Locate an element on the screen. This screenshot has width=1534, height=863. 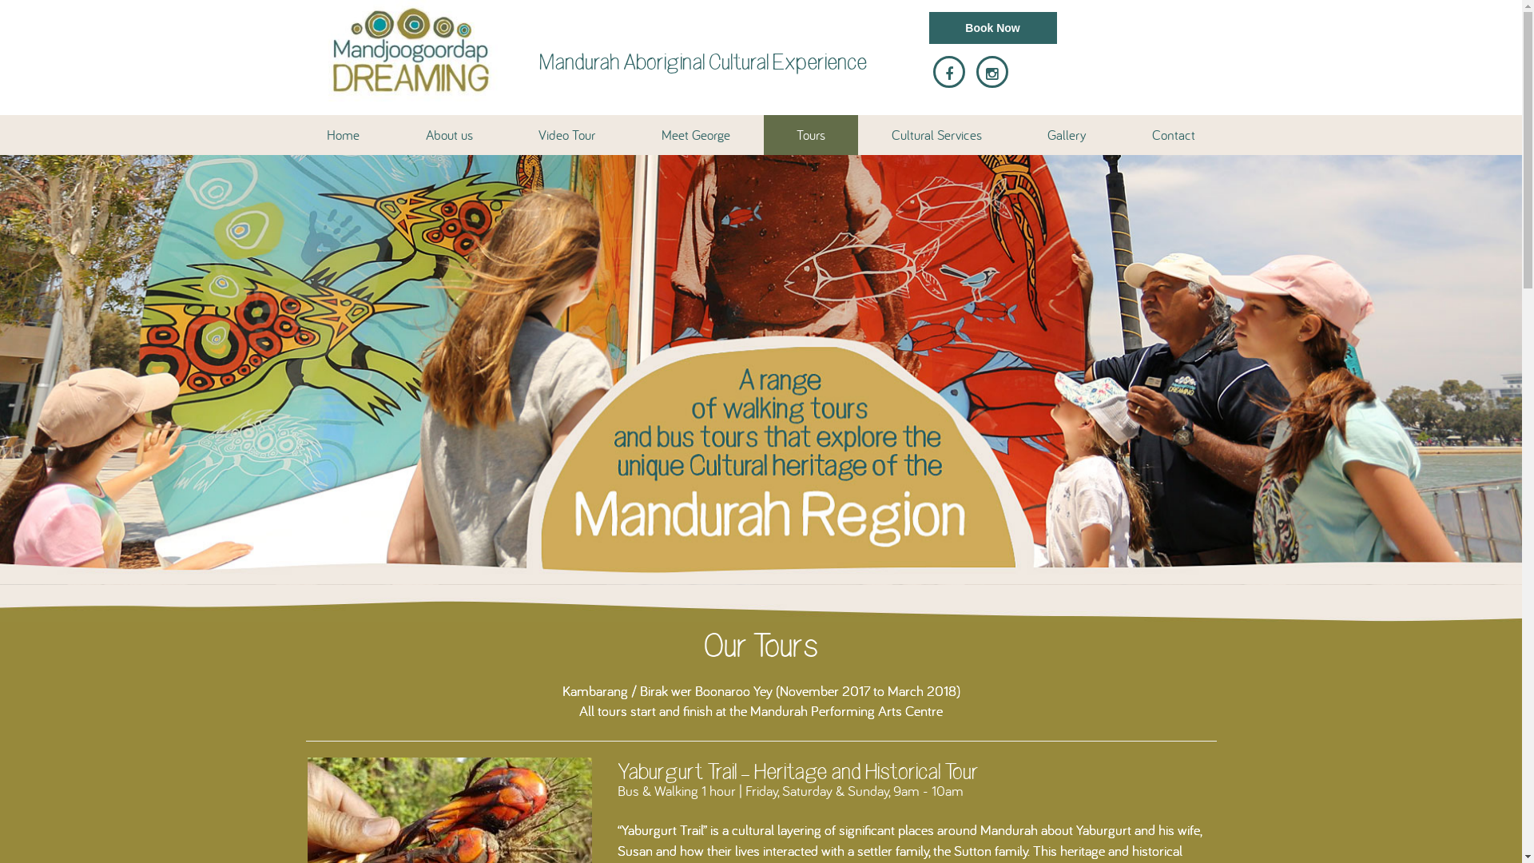
Cultural Services is located at coordinates (936, 135).